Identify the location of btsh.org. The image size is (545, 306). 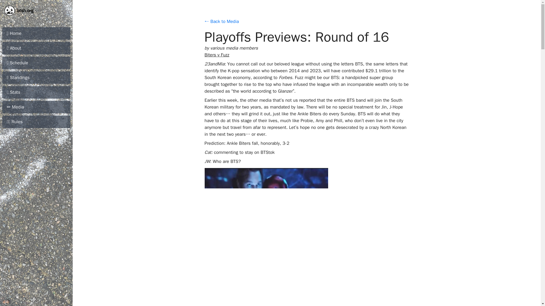
(36, 10).